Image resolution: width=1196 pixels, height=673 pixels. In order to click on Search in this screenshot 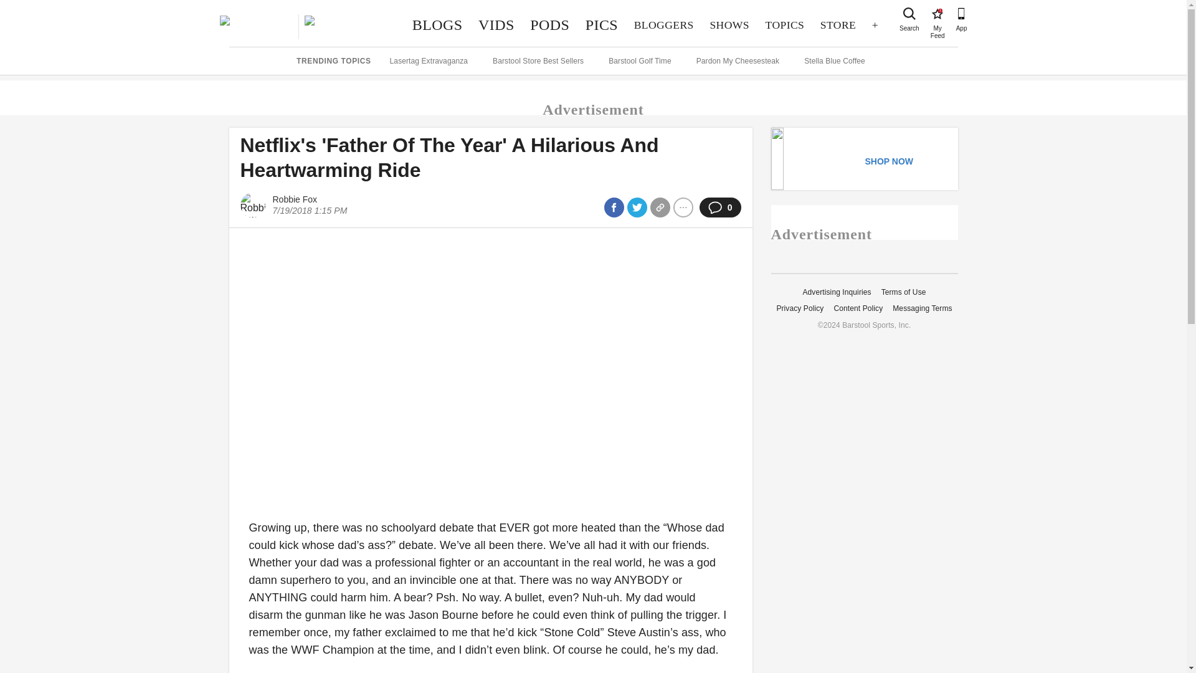, I will do `click(937, 14)`.